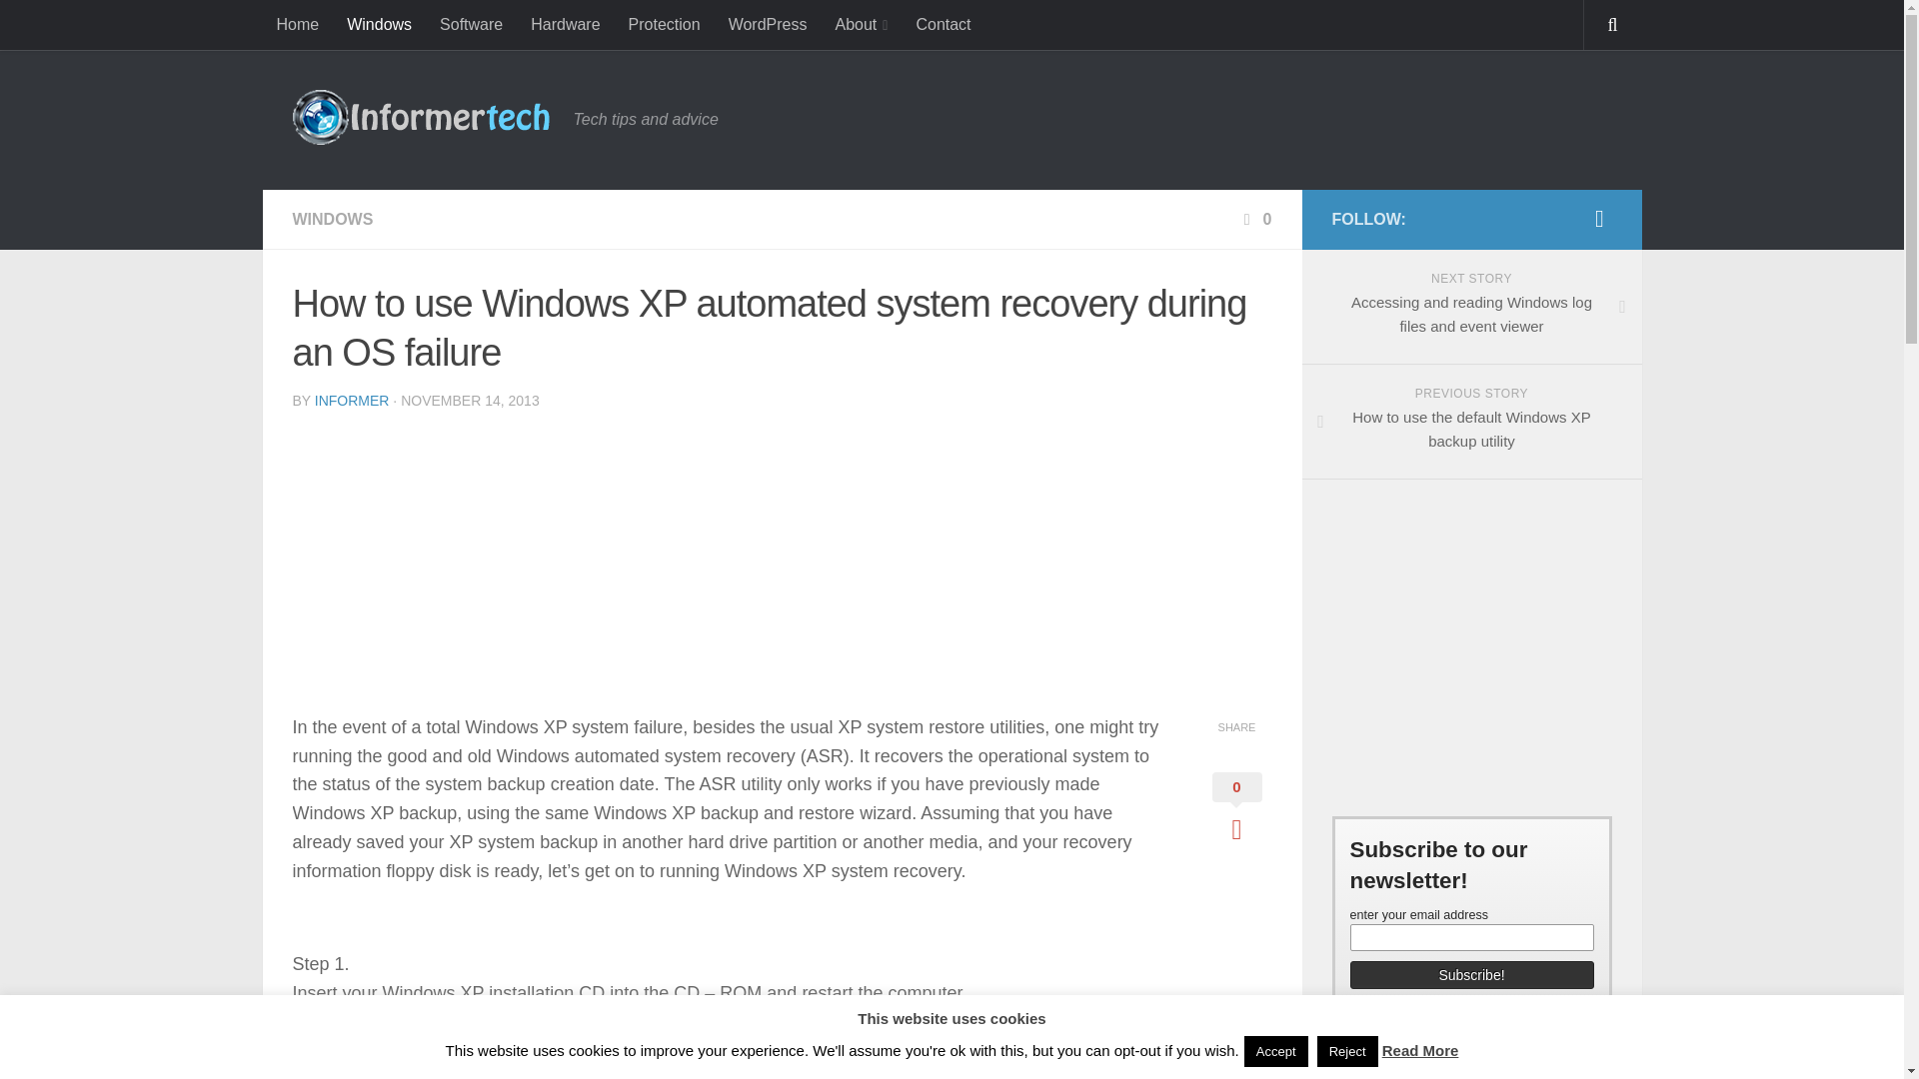  Describe the element at coordinates (379, 24) in the screenshot. I see `Windows` at that location.